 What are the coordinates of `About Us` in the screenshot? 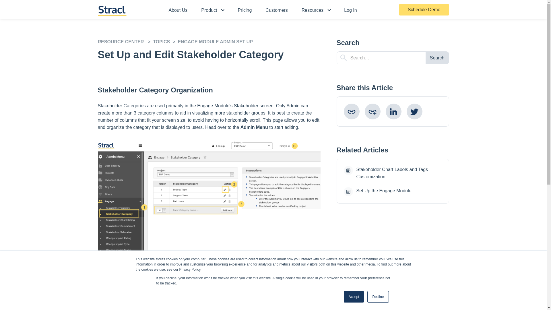 It's located at (178, 9).